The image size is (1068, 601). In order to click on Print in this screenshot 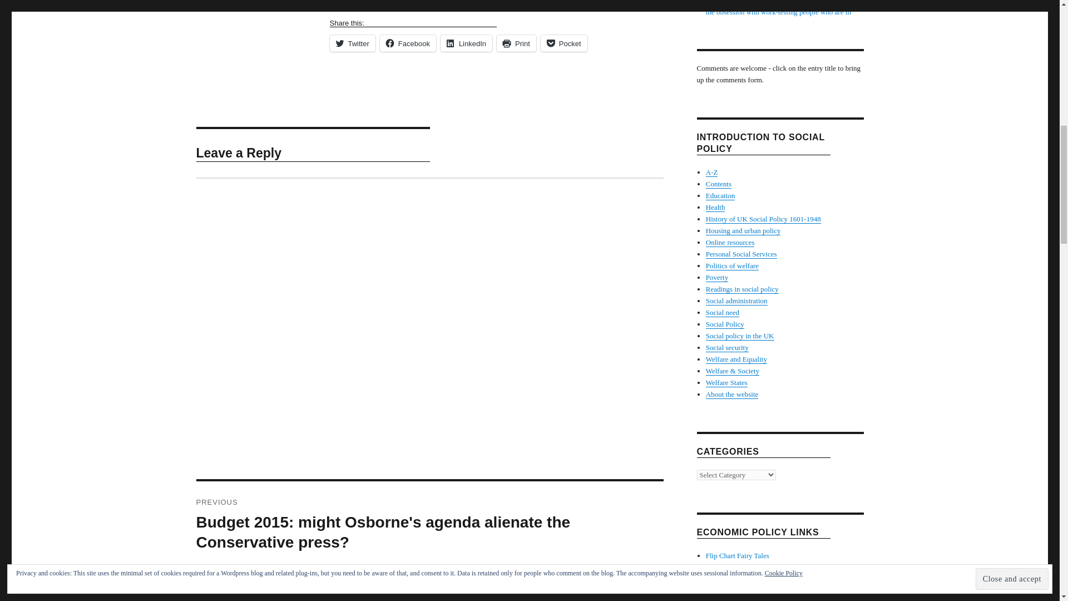, I will do `click(516, 43)`.